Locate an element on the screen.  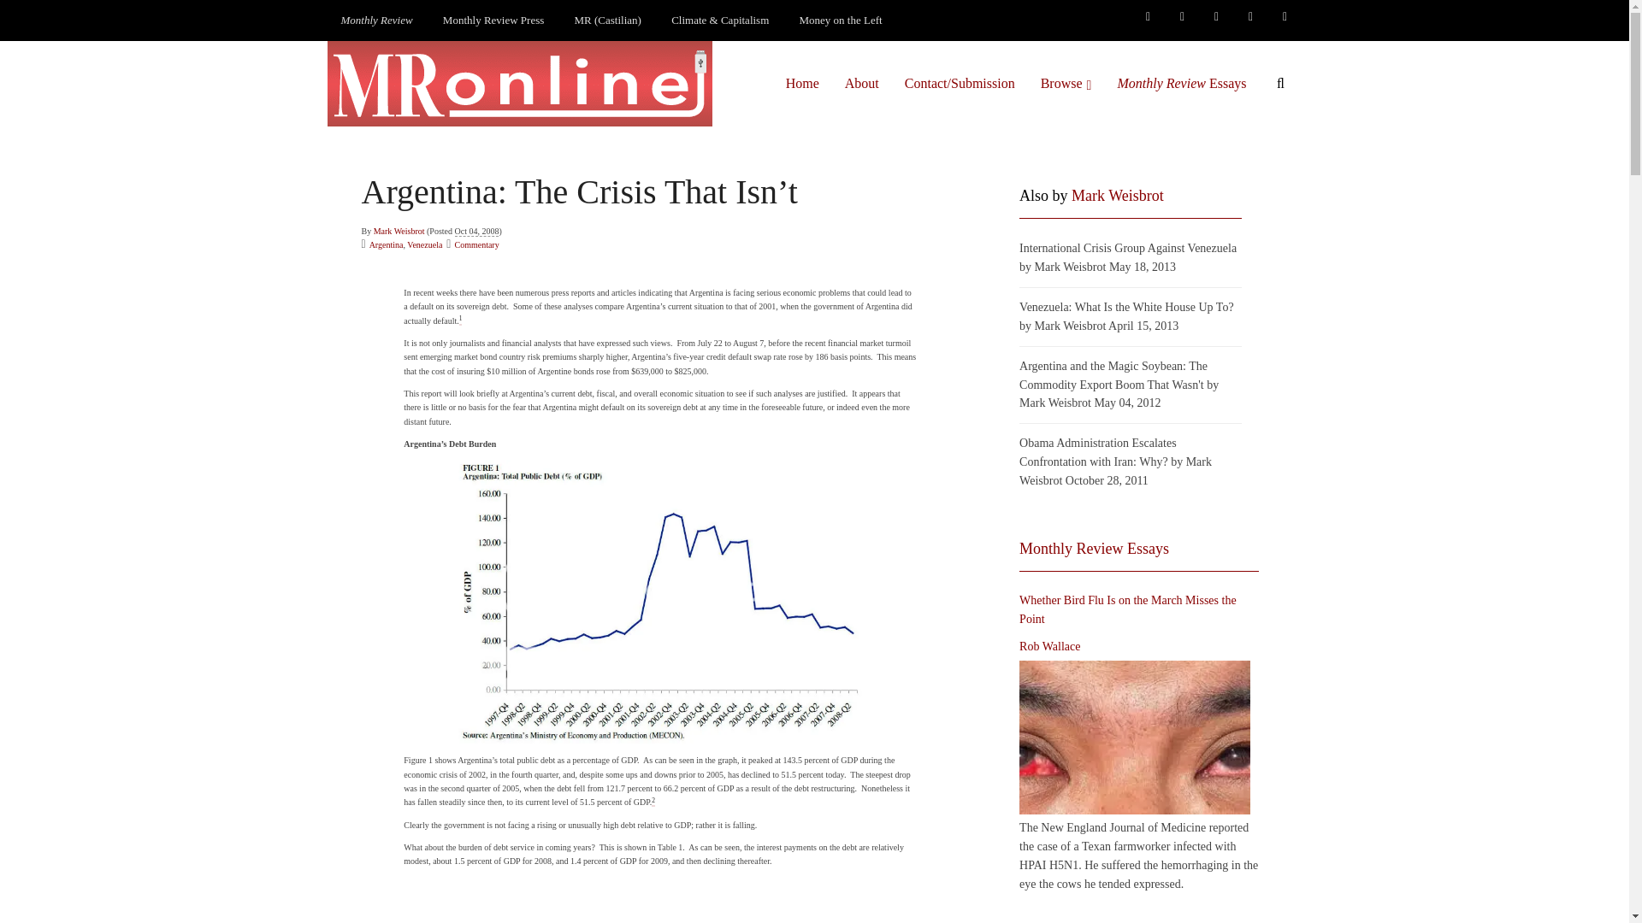
Click on the table for a larger view. is located at coordinates (660, 900).